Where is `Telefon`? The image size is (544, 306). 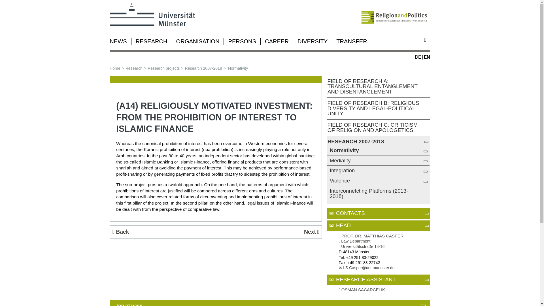 Telefon is located at coordinates (341, 257).